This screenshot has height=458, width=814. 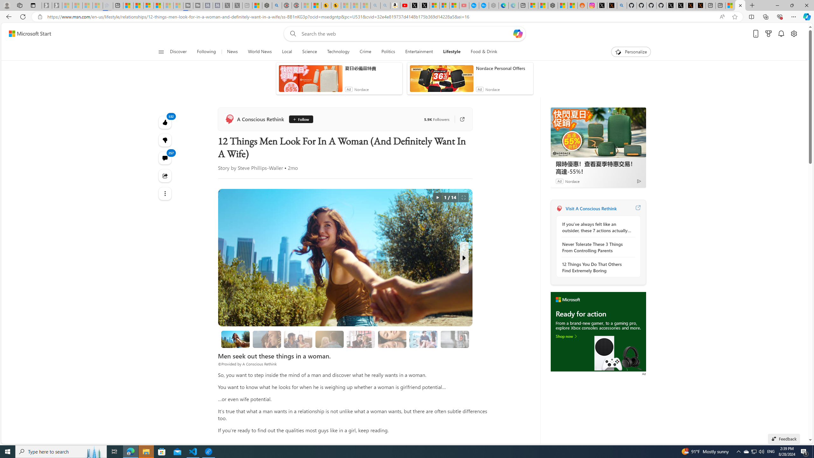 I want to click on help.x.com | 524: A timeout occurred, so click(x=612, y=5).